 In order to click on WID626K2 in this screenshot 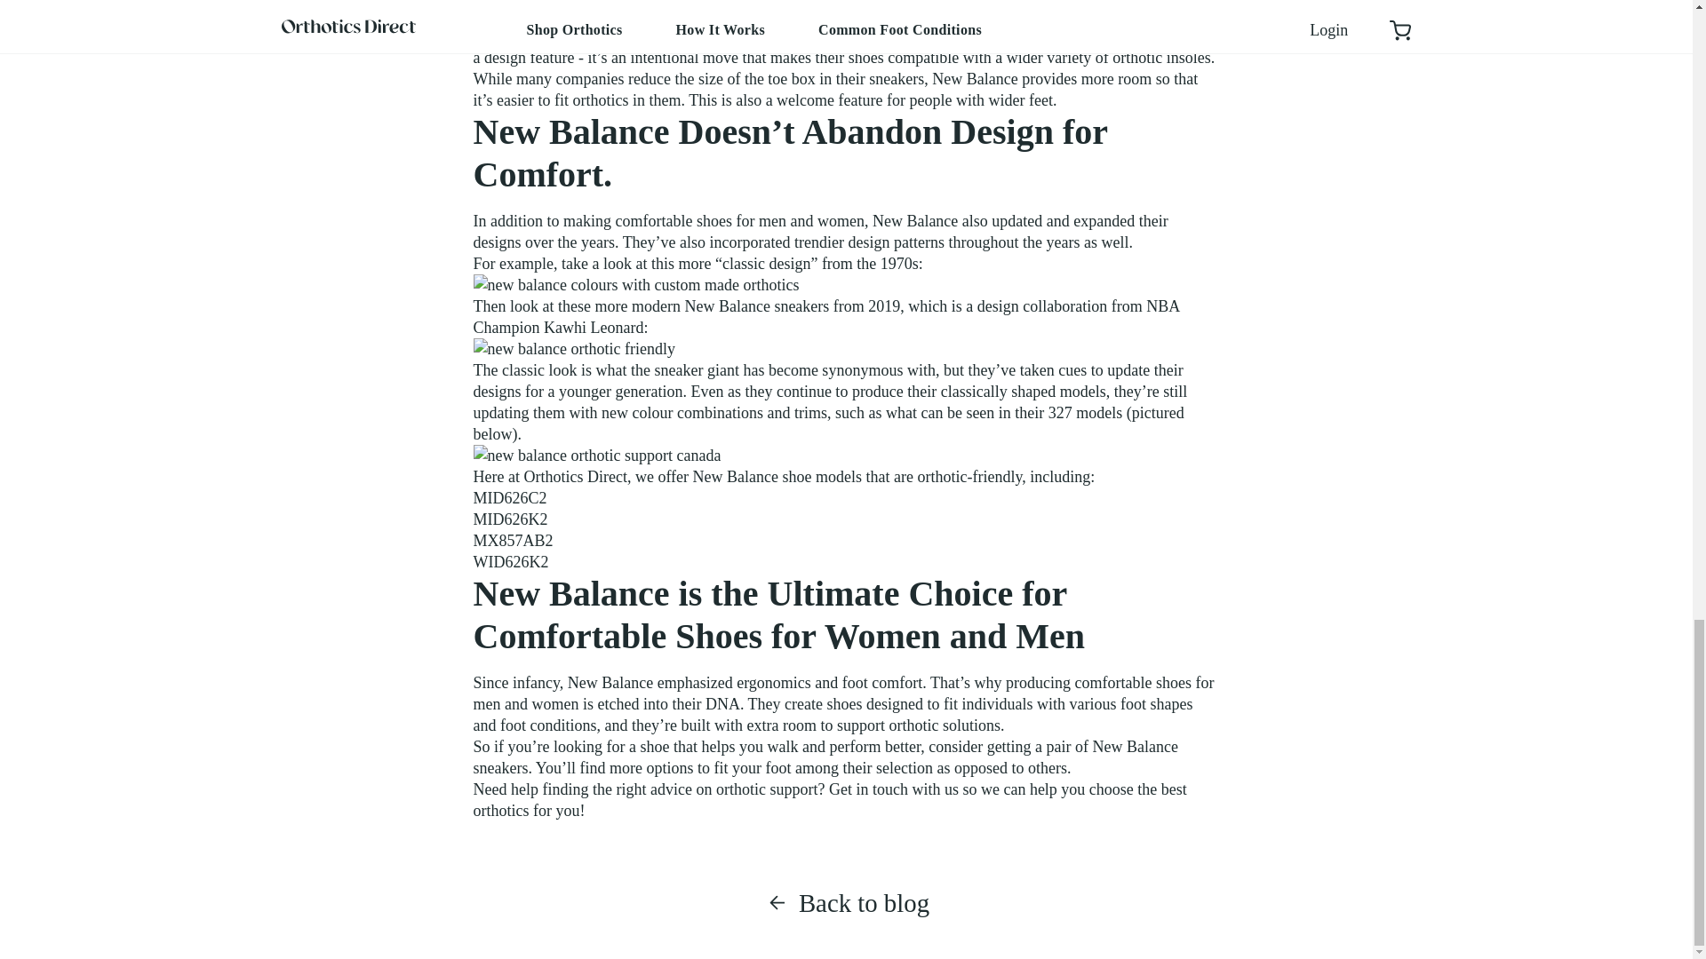, I will do `click(510, 561)`.